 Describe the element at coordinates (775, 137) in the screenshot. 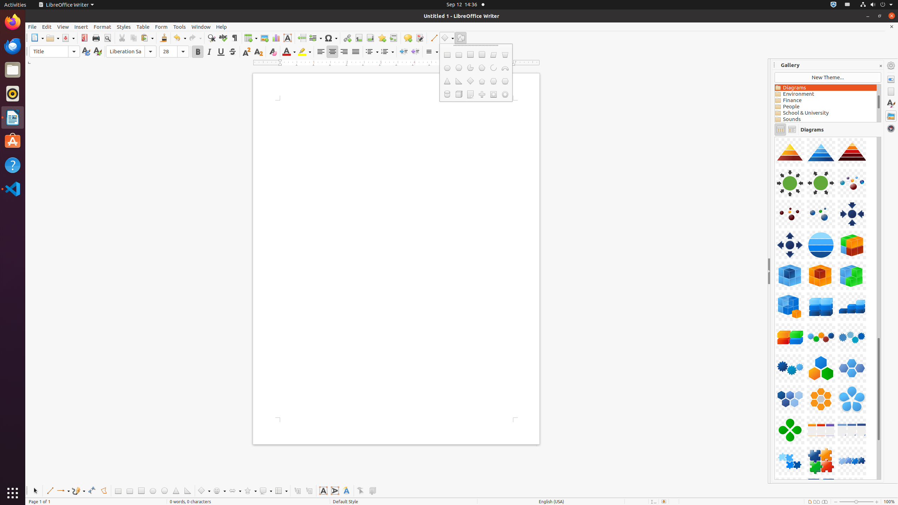

I see `Component-PuzzlePiece02-Blue` at that location.